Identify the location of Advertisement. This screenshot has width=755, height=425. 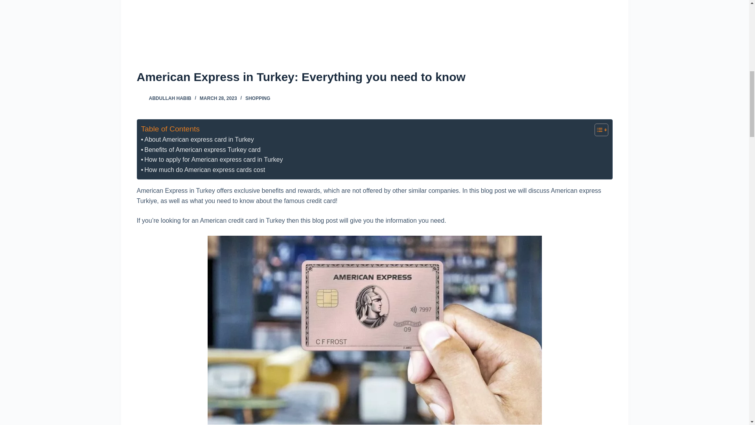
(374, 32).